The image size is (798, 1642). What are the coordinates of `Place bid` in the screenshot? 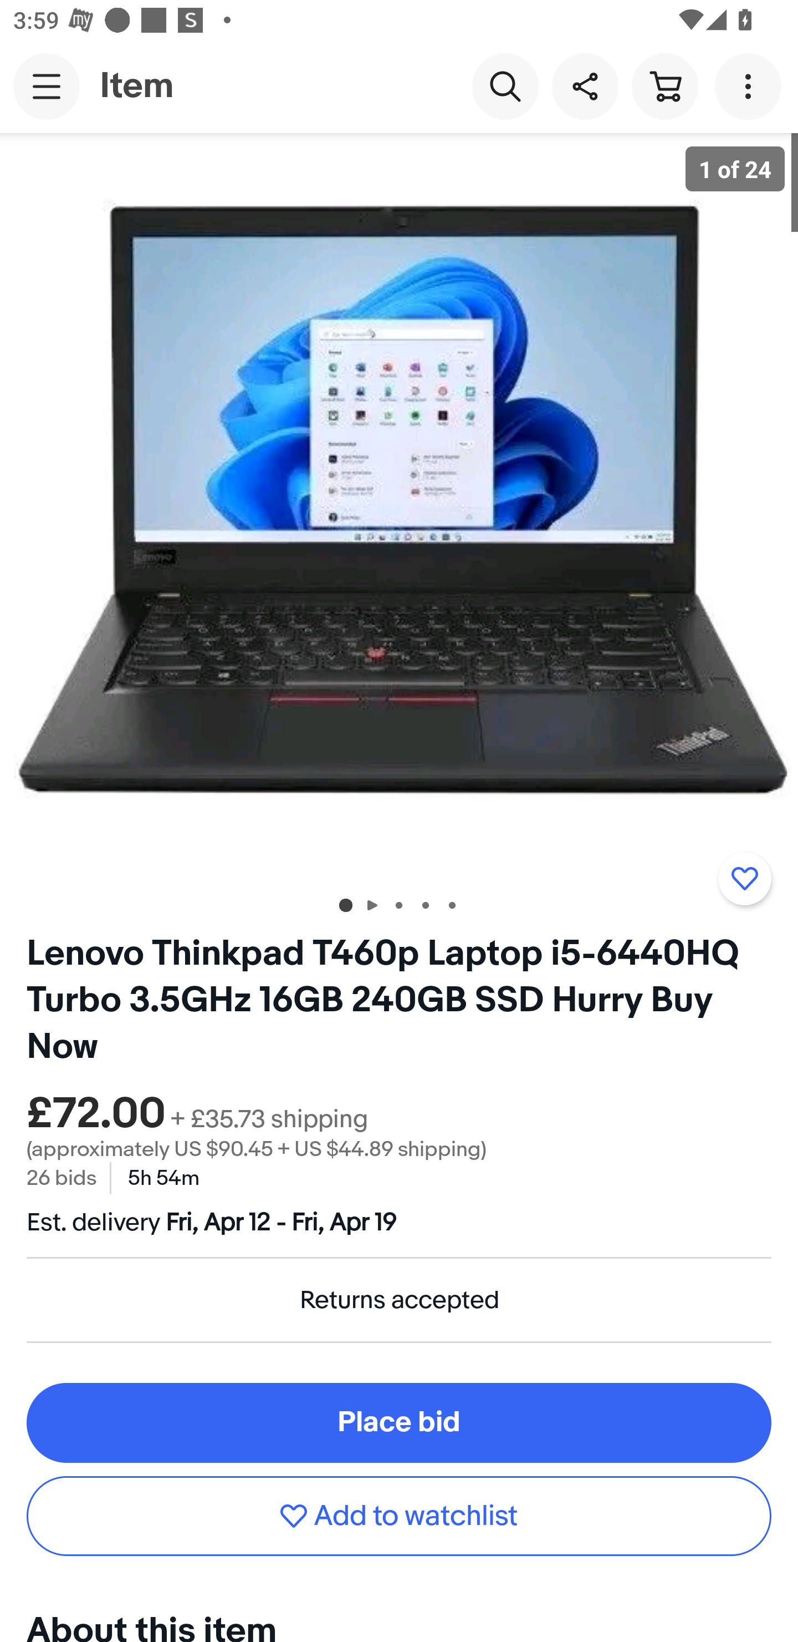 It's located at (399, 1422).